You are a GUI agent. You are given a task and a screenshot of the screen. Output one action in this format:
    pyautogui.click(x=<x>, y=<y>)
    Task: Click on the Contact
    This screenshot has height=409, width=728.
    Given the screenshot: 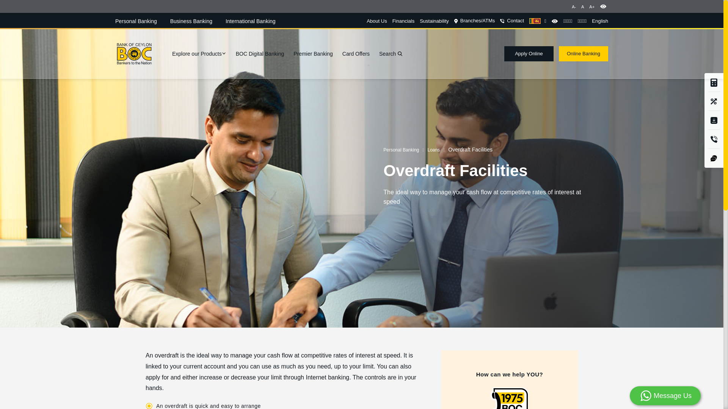 What is the action you would take?
    pyautogui.click(x=512, y=21)
    